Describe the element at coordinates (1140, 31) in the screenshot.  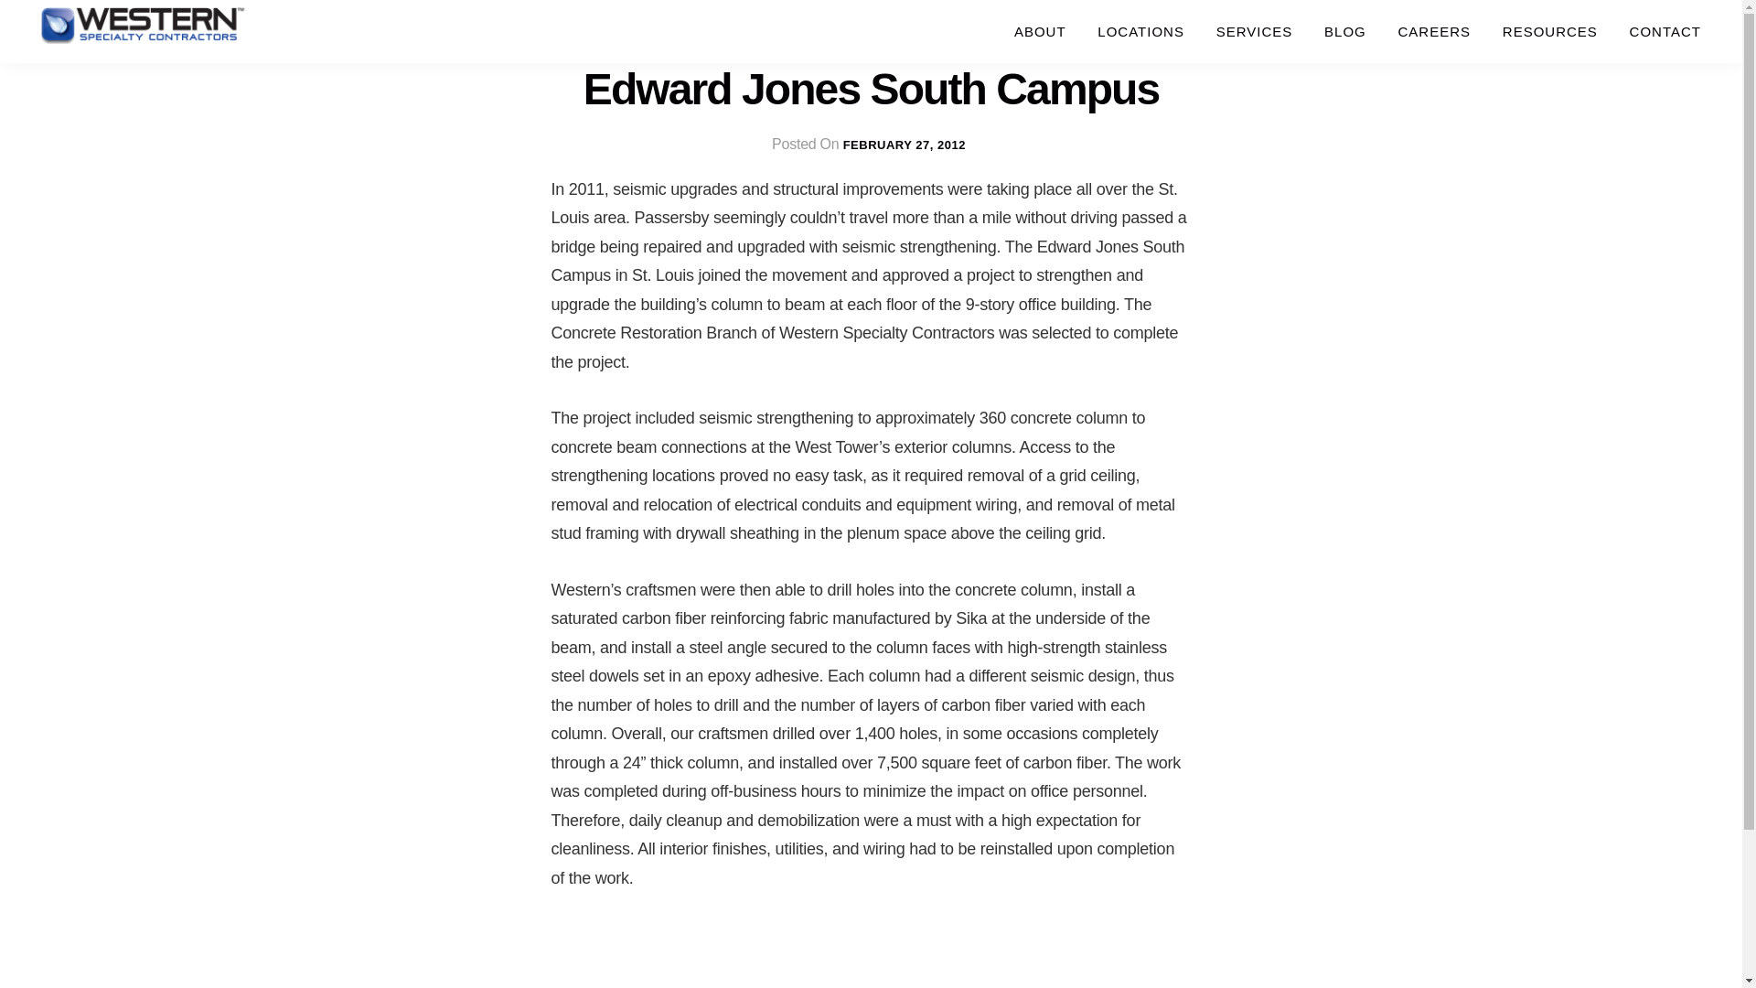
I see `LOCATIONS` at that location.